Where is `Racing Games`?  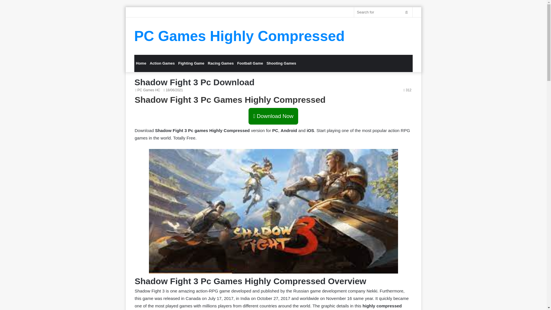
Racing Games is located at coordinates (220, 63).